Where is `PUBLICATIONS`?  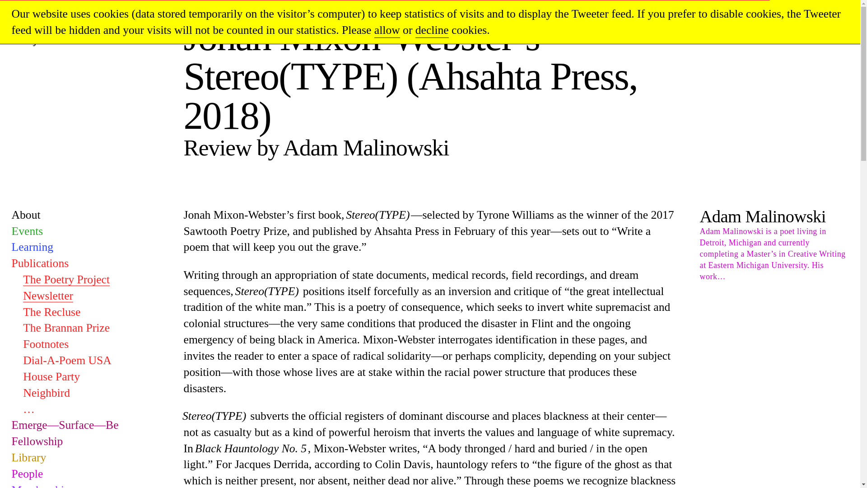
PUBLICATIONS is located at coordinates (214, 11).